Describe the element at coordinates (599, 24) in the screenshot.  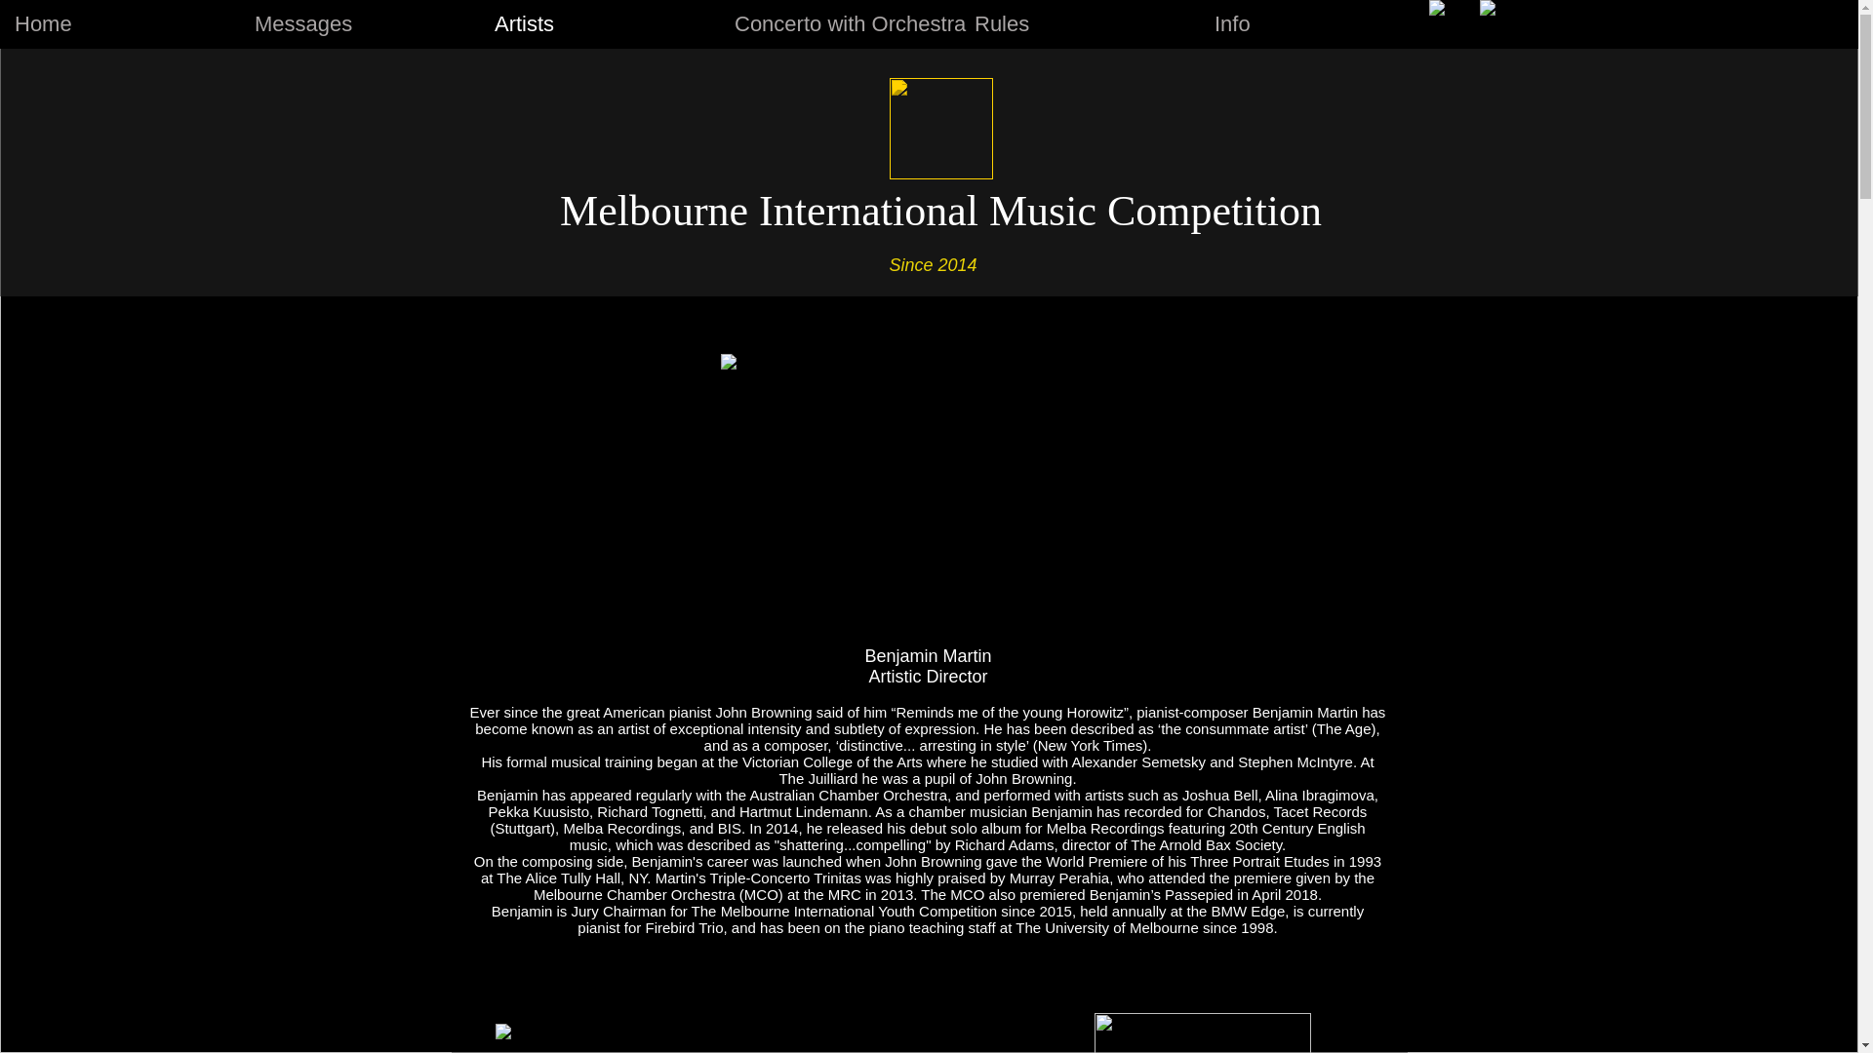
I see `Artists` at that location.